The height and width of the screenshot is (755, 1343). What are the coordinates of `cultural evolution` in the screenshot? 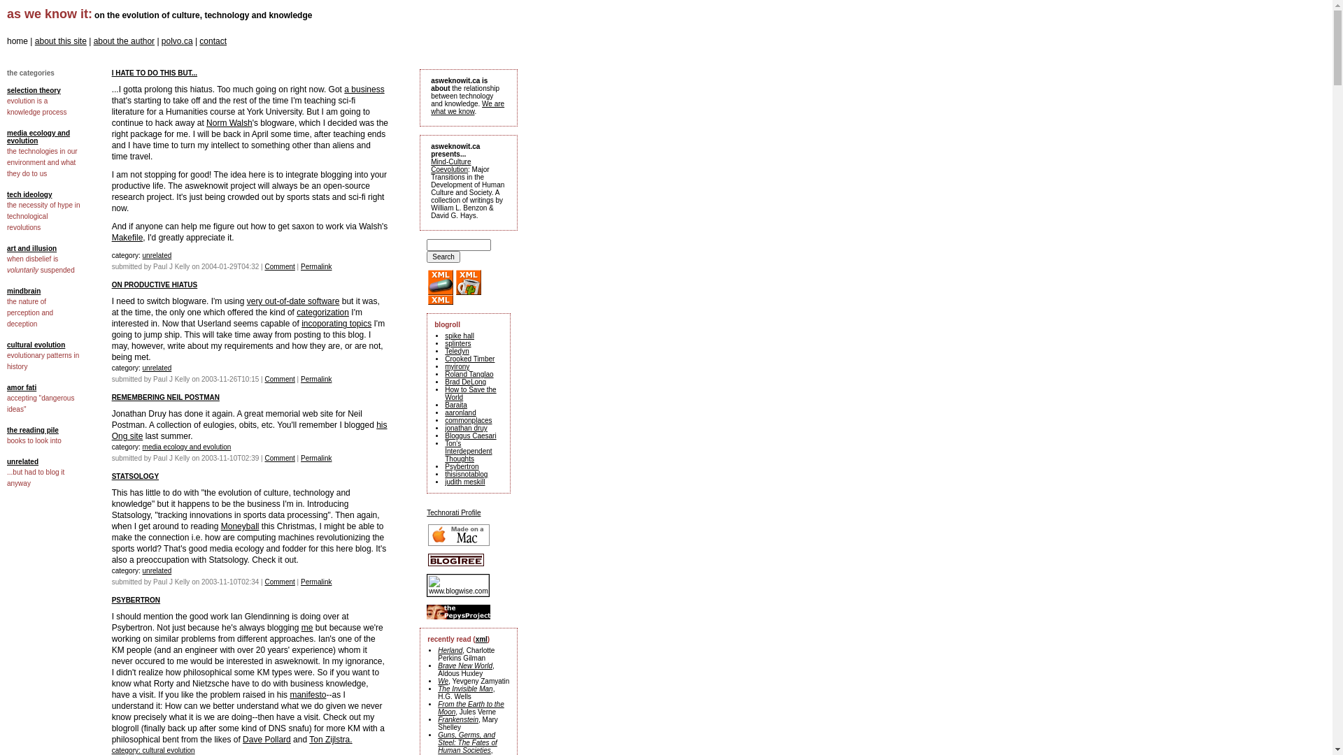 It's located at (36, 345).